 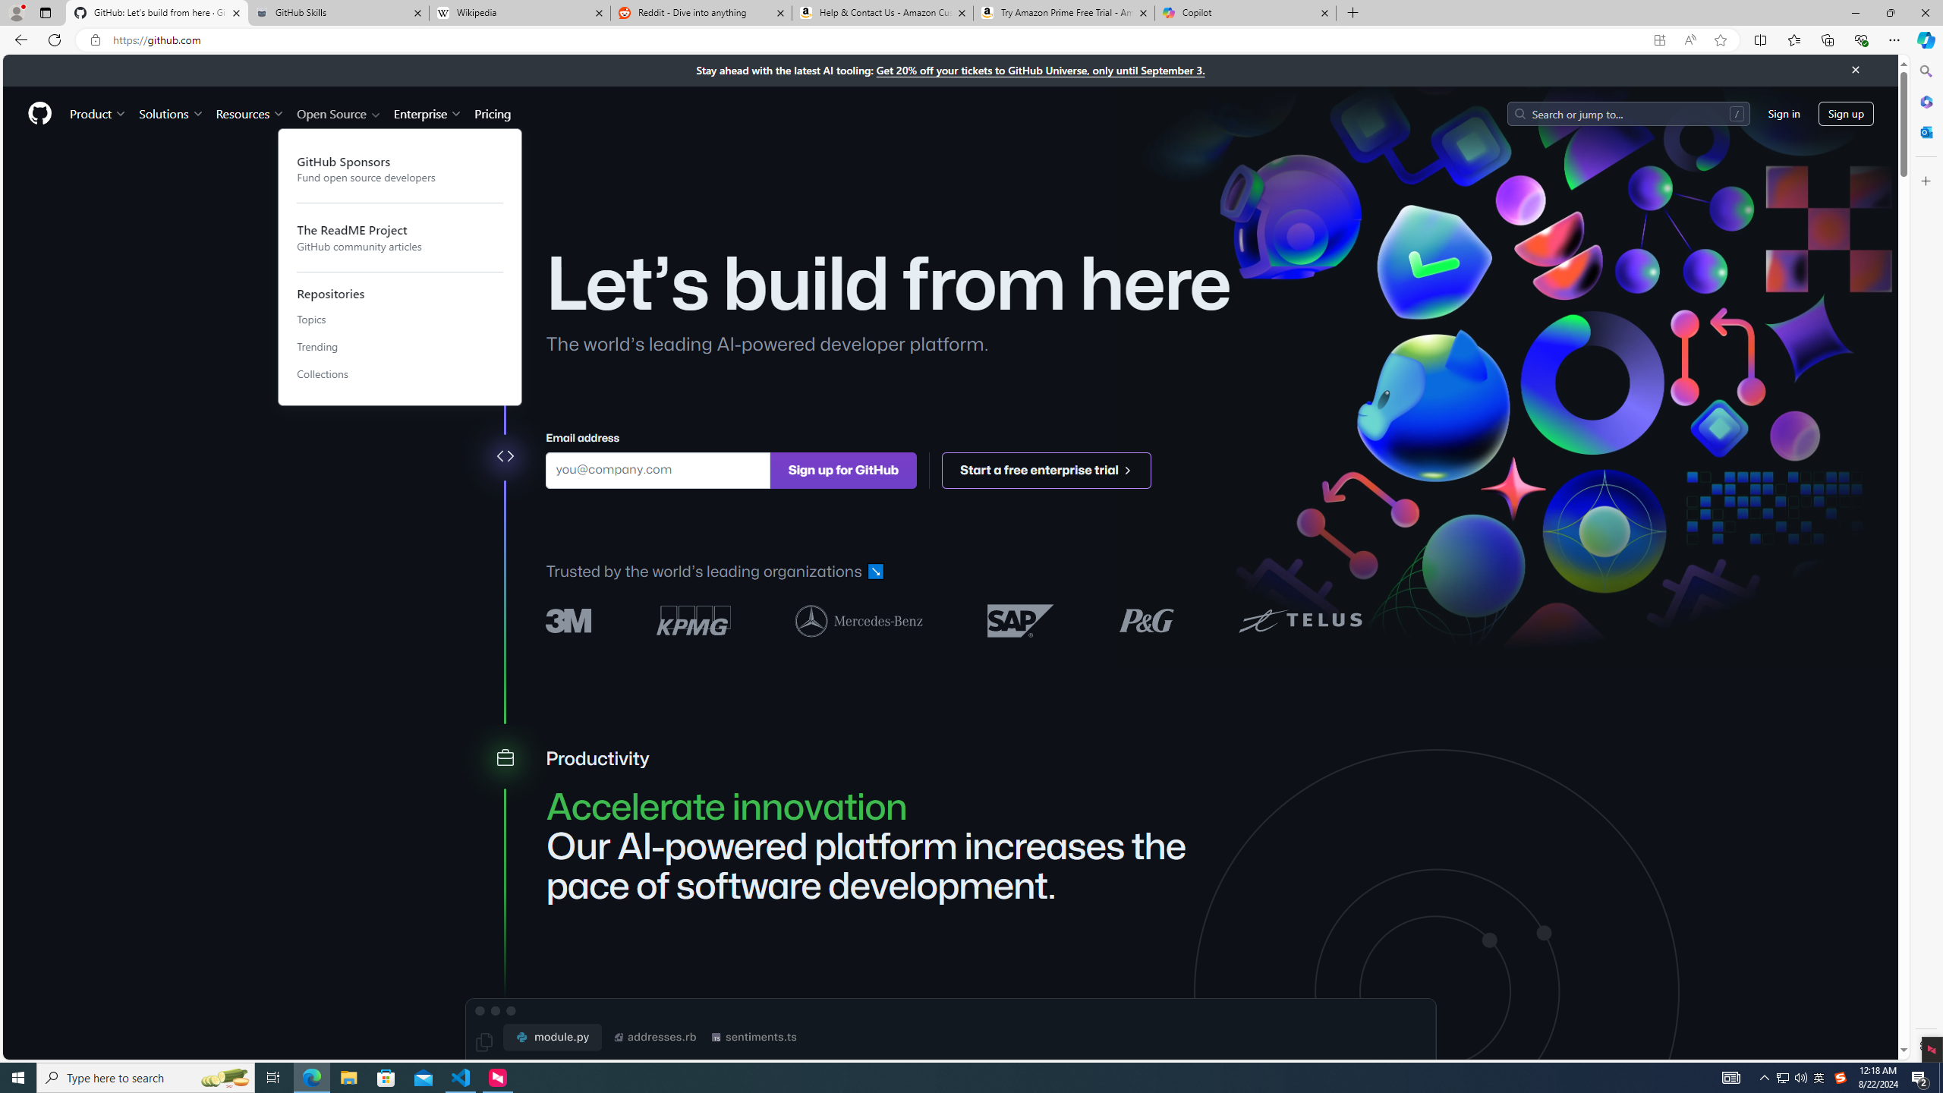 What do you see at coordinates (400, 347) in the screenshot?
I see `Trending` at bounding box center [400, 347].